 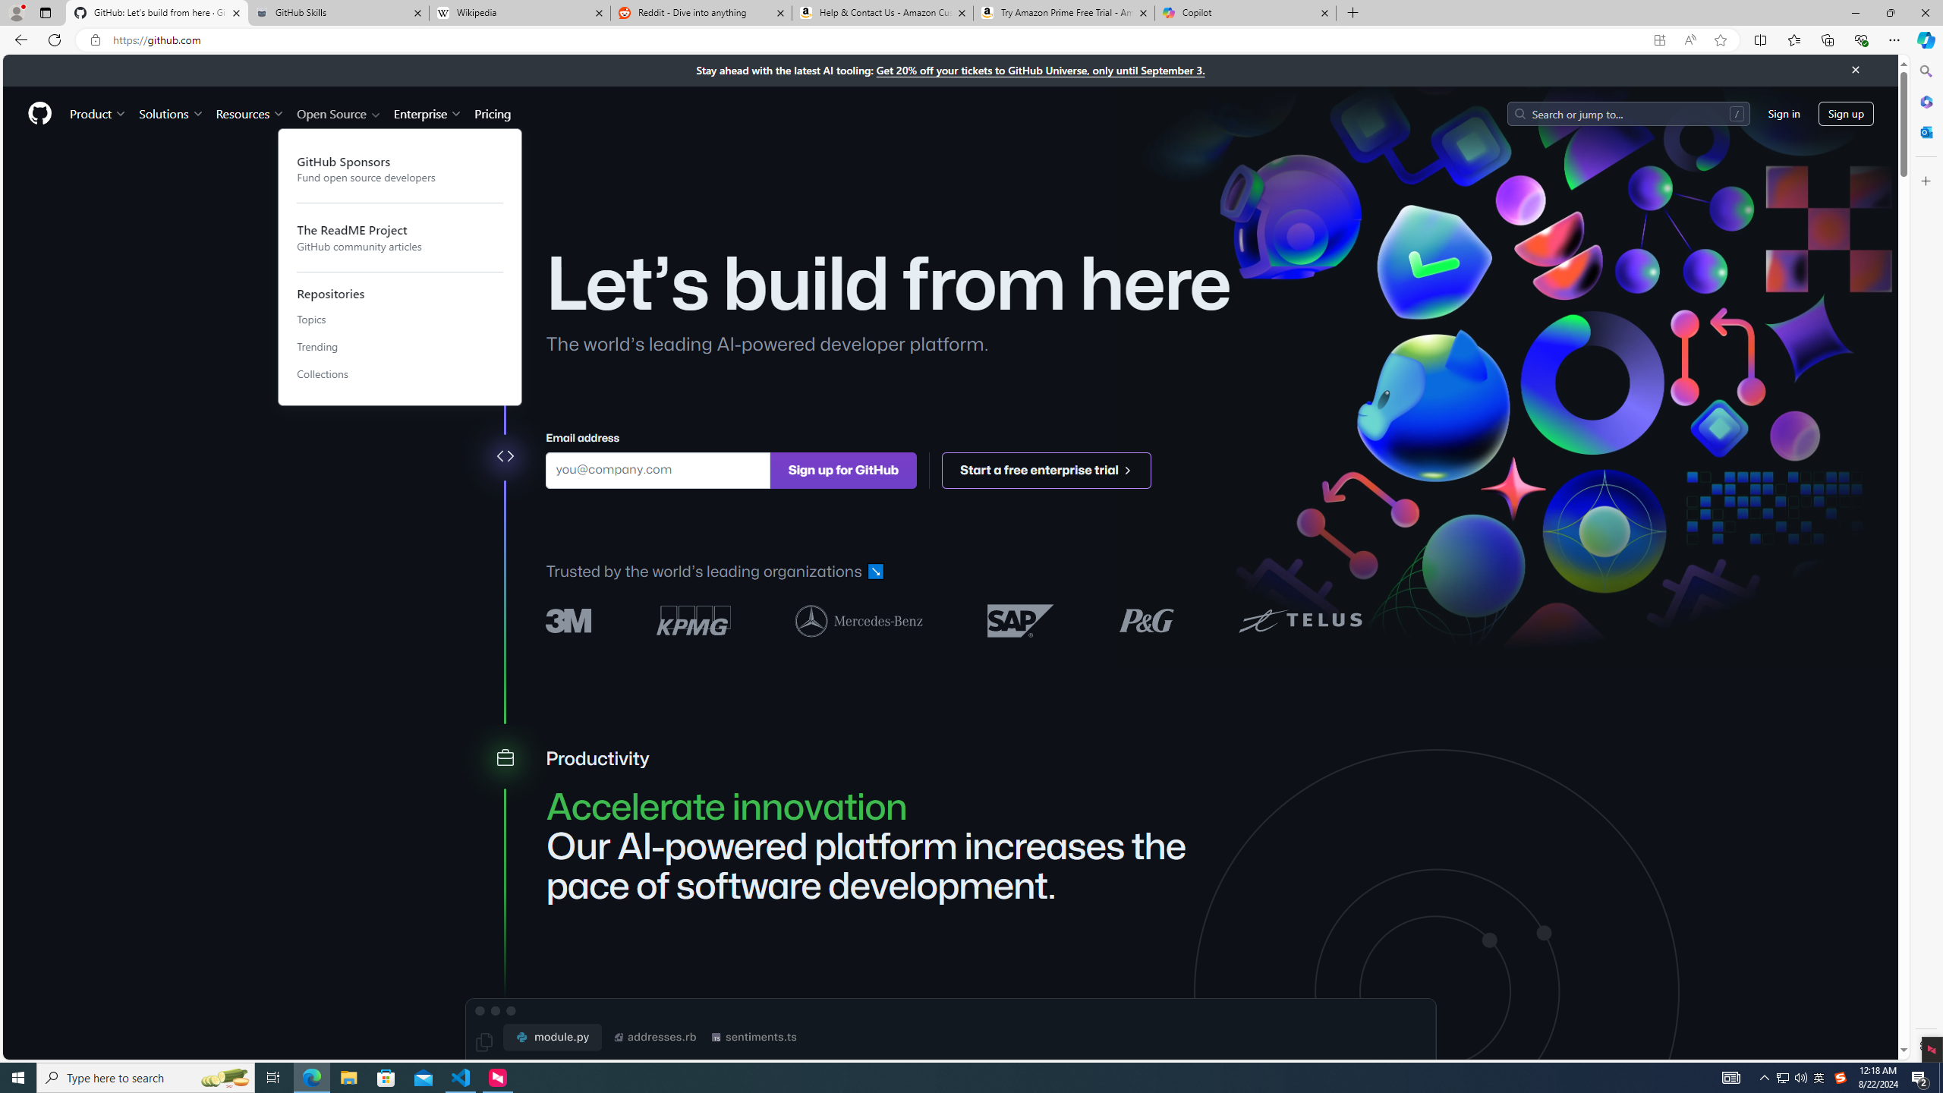 What do you see at coordinates (400, 347) in the screenshot?
I see `Trending` at bounding box center [400, 347].